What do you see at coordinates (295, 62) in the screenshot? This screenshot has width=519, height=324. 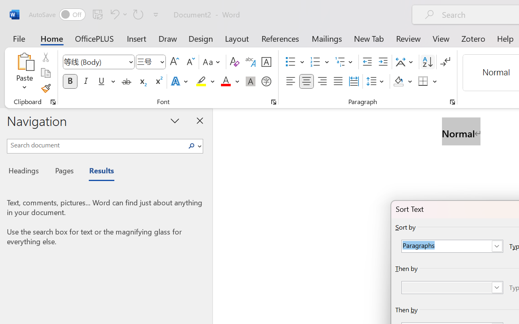 I see `Bullets` at bounding box center [295, 62].